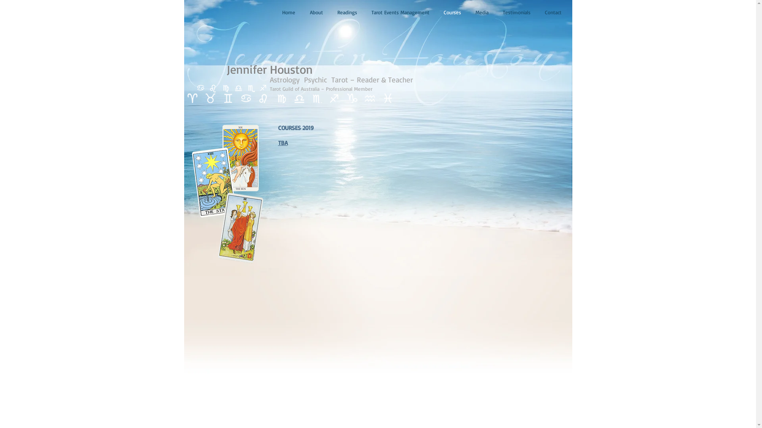 The height and width of the screenshot is (428, 762). I want to click on Tarot Events Management, so click(400, 13).